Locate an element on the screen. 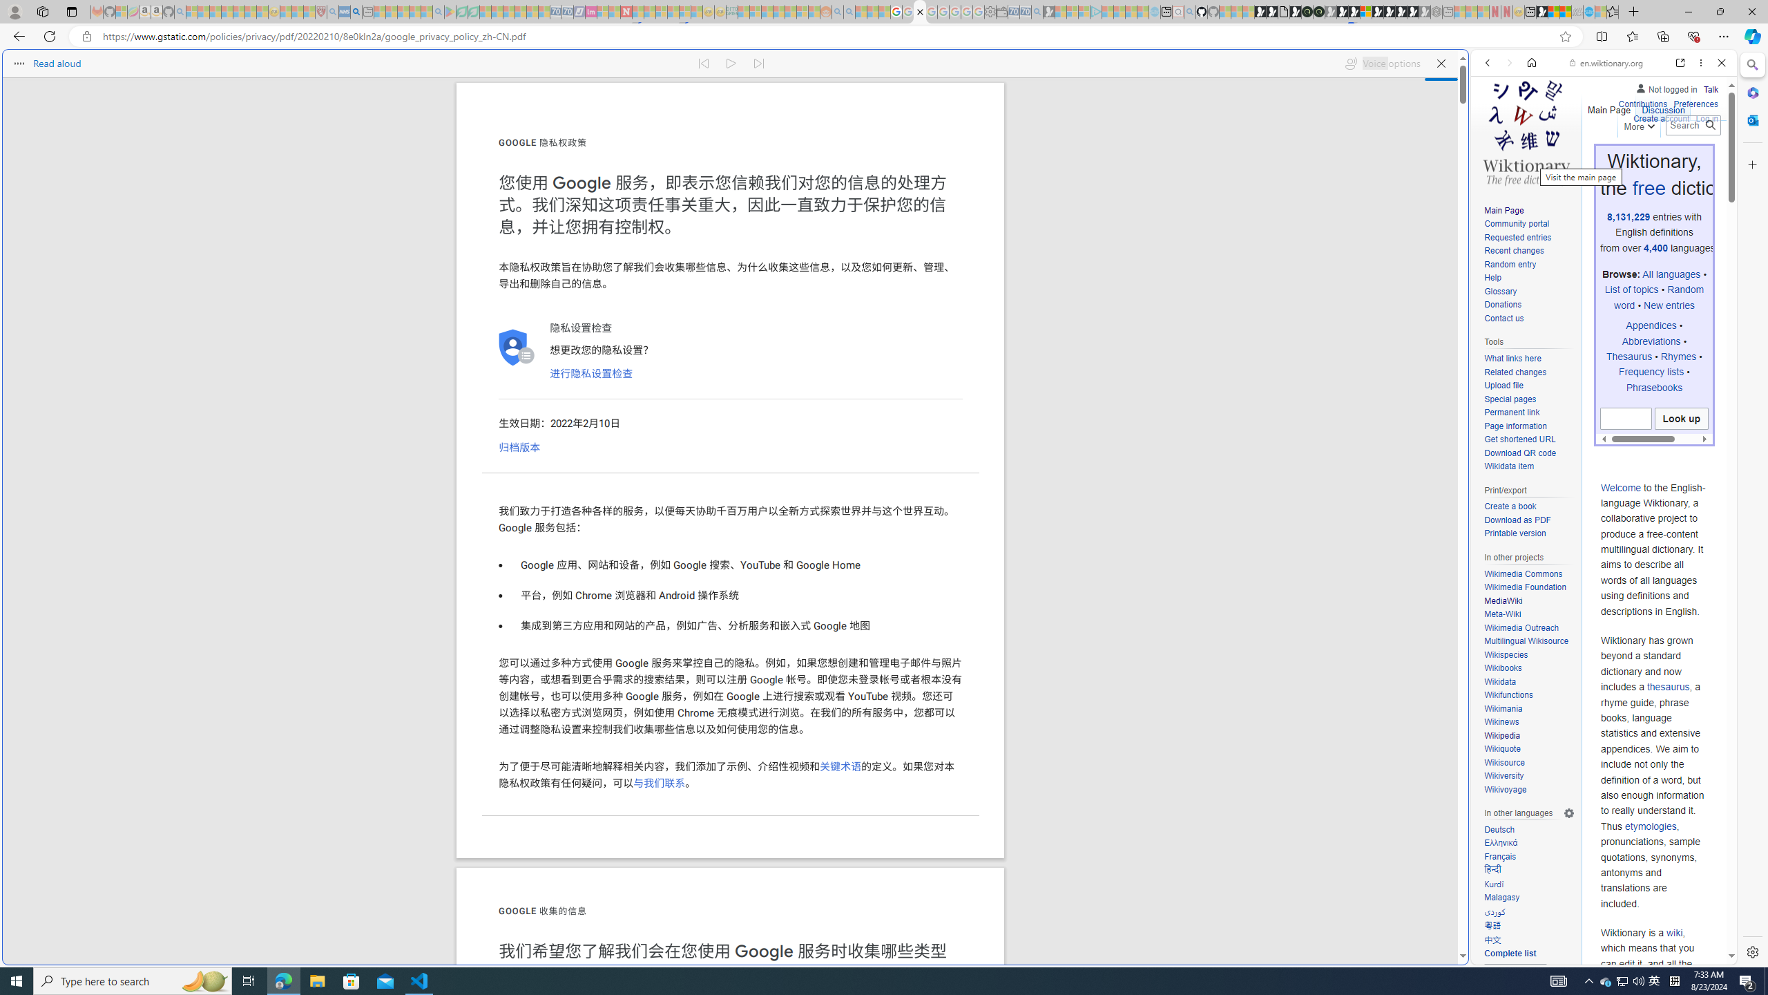 The image size is (1768, 995). utah sues federal government - Search is located at coordinates (1120, 473).